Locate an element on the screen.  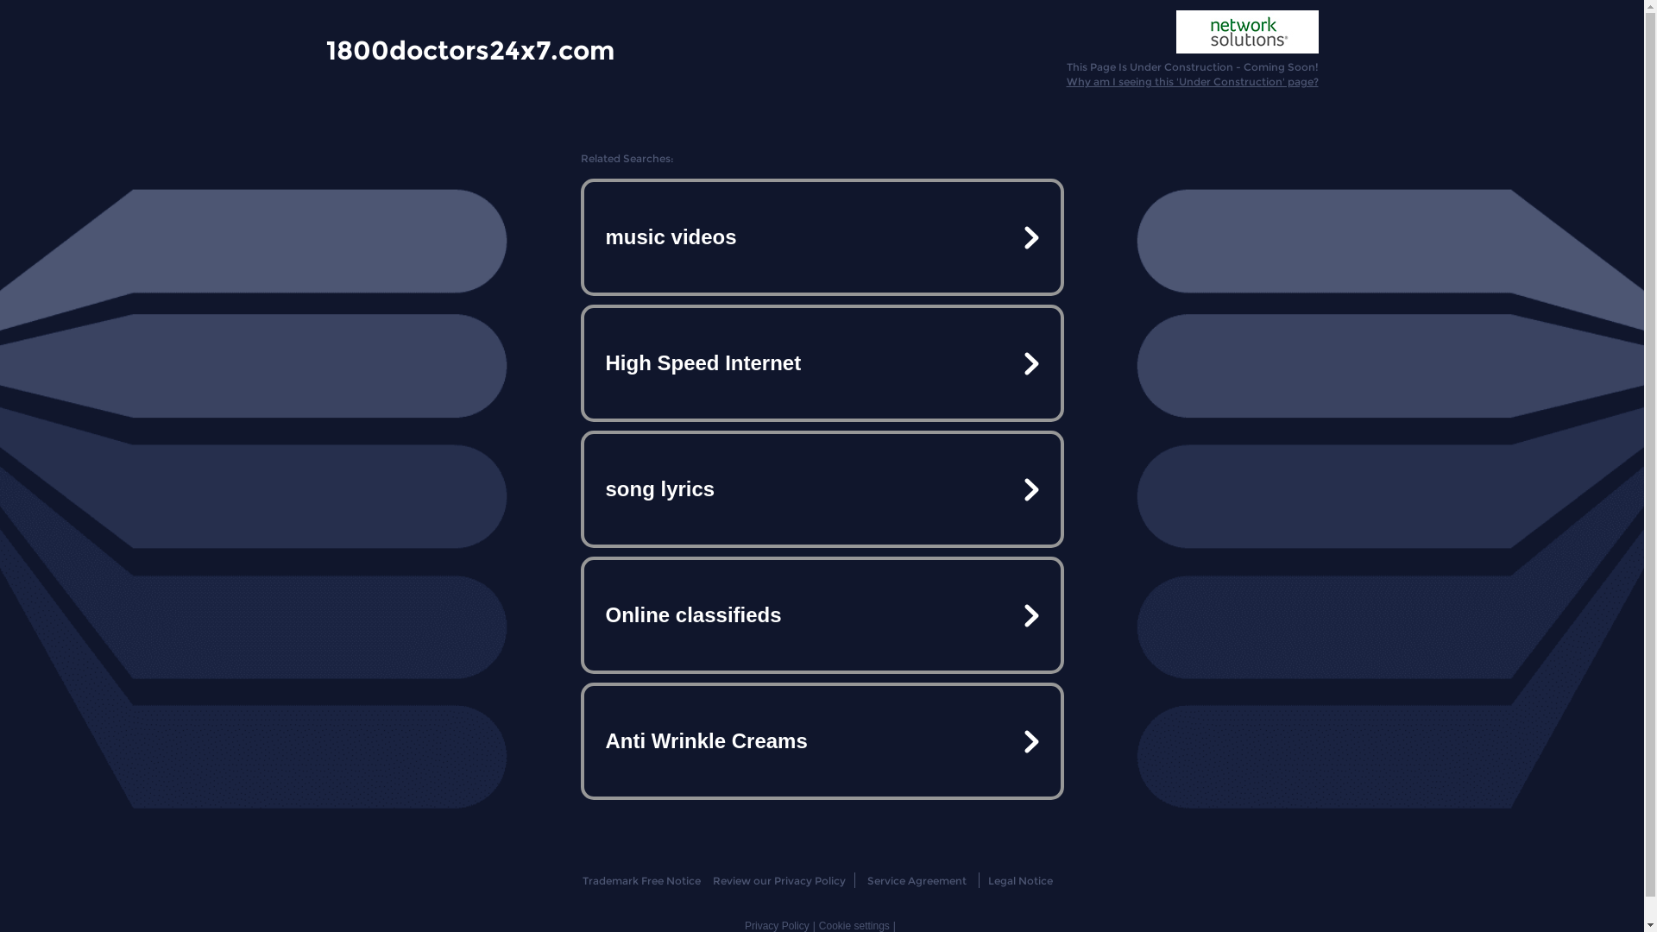
High Speed Internet is located at coordinates (822, 363).